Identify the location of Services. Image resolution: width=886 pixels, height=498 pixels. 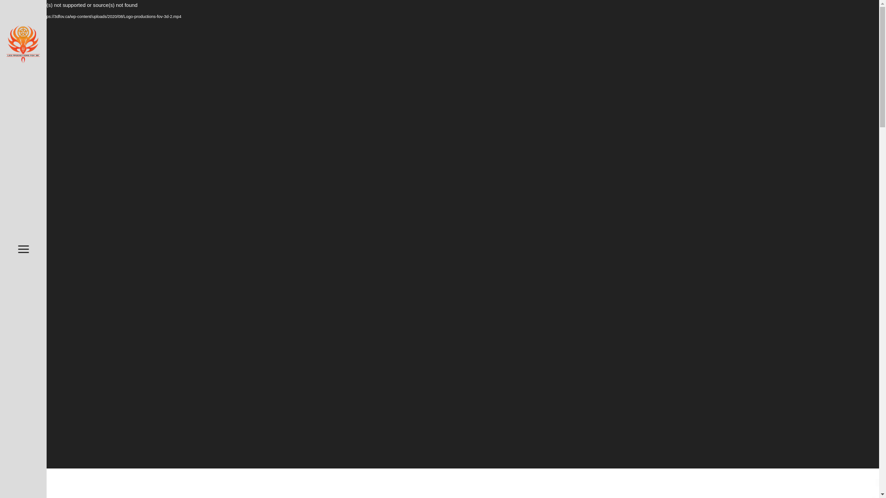
(98, 136).